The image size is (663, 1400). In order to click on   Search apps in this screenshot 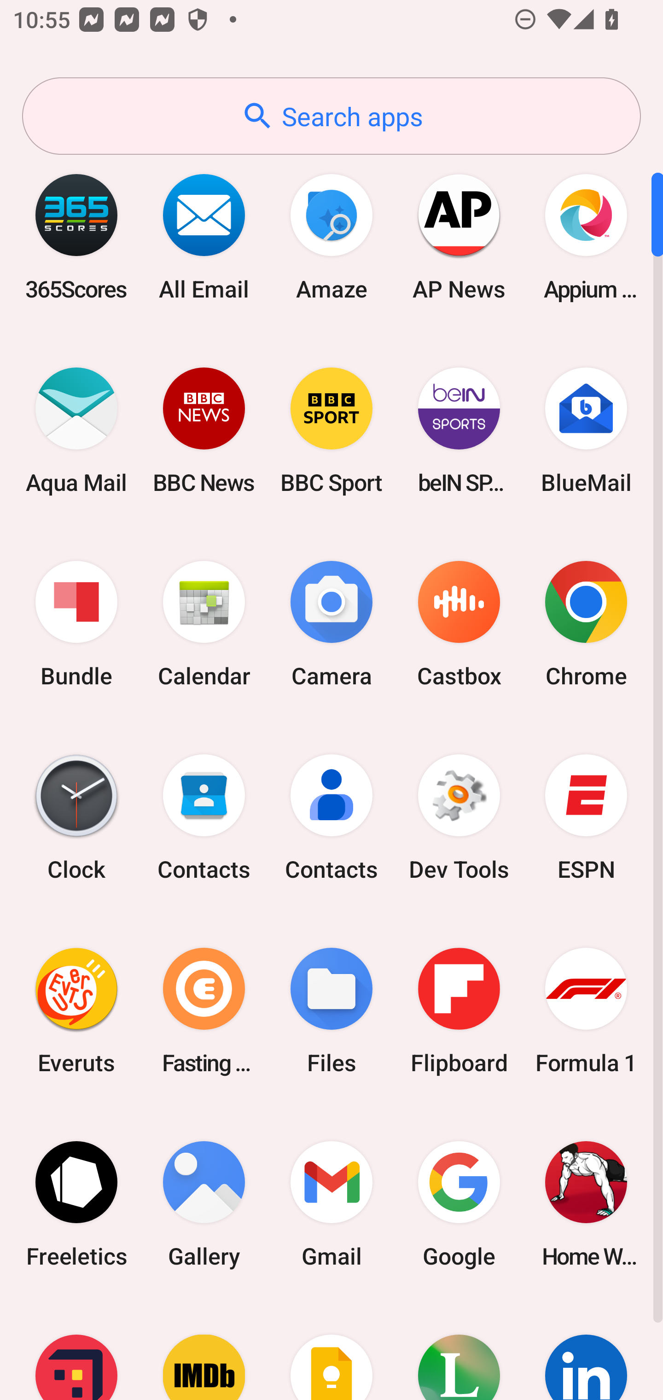, I will do `click(331, 116)`.